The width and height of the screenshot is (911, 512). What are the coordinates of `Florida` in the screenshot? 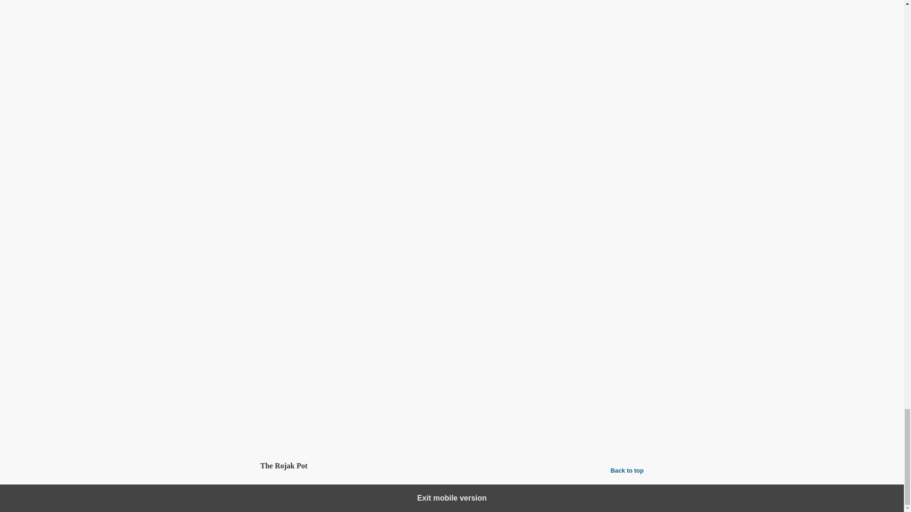 It's located at (624, 389).